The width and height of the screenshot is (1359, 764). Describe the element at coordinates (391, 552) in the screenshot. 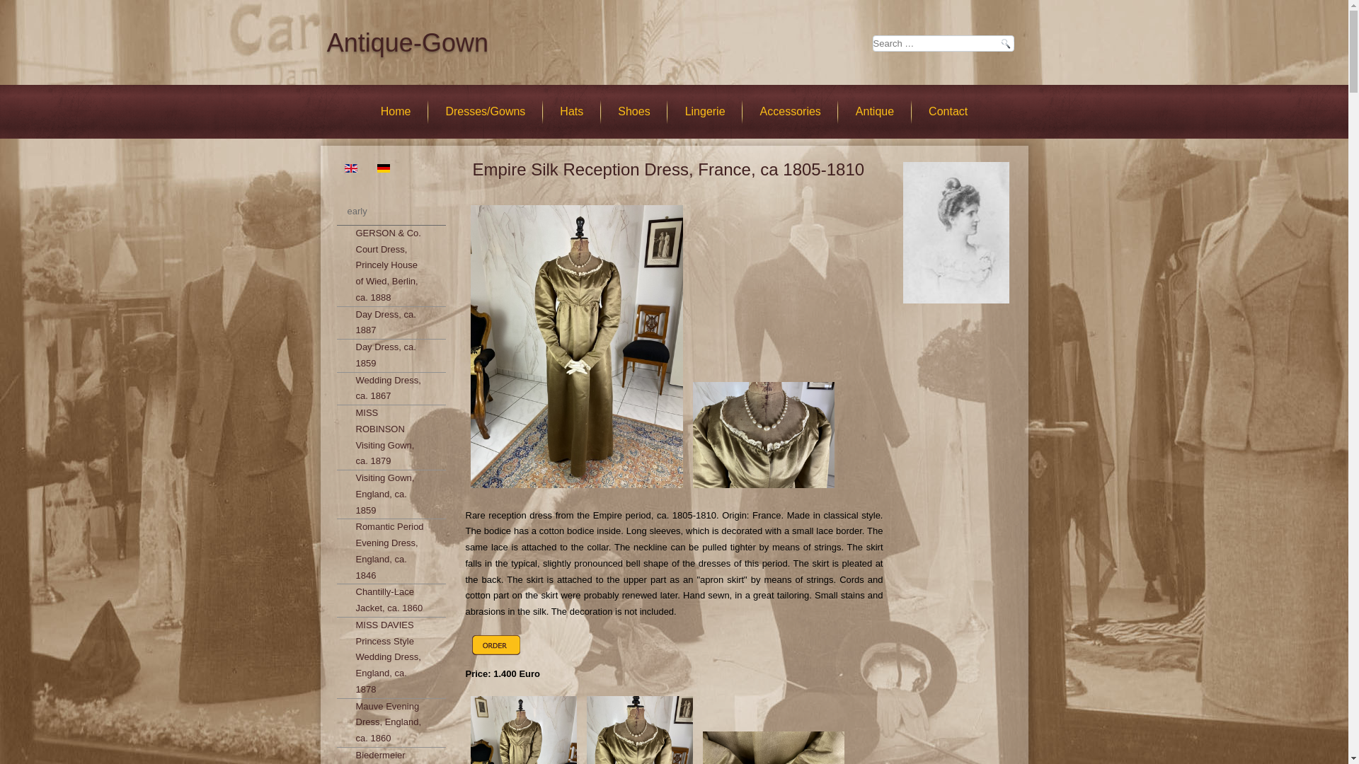

I see `Romantic Period Evening Dress, England, ca. 1846` at that location.